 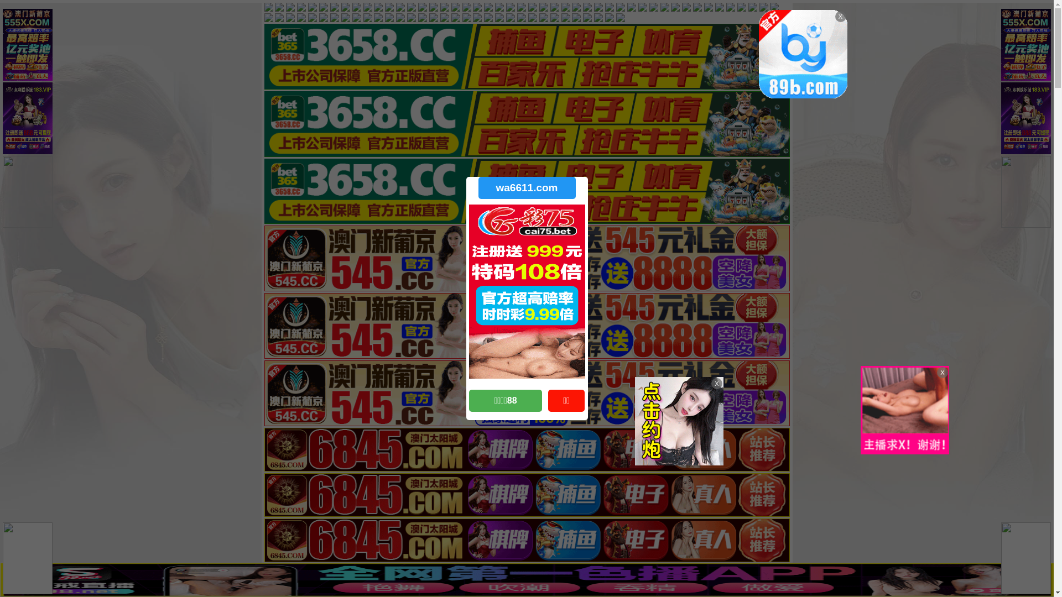 What do you see at coordinates (527, 188) in the screenshot?
I see `wa6611.com` at bounding box center [527, 188].